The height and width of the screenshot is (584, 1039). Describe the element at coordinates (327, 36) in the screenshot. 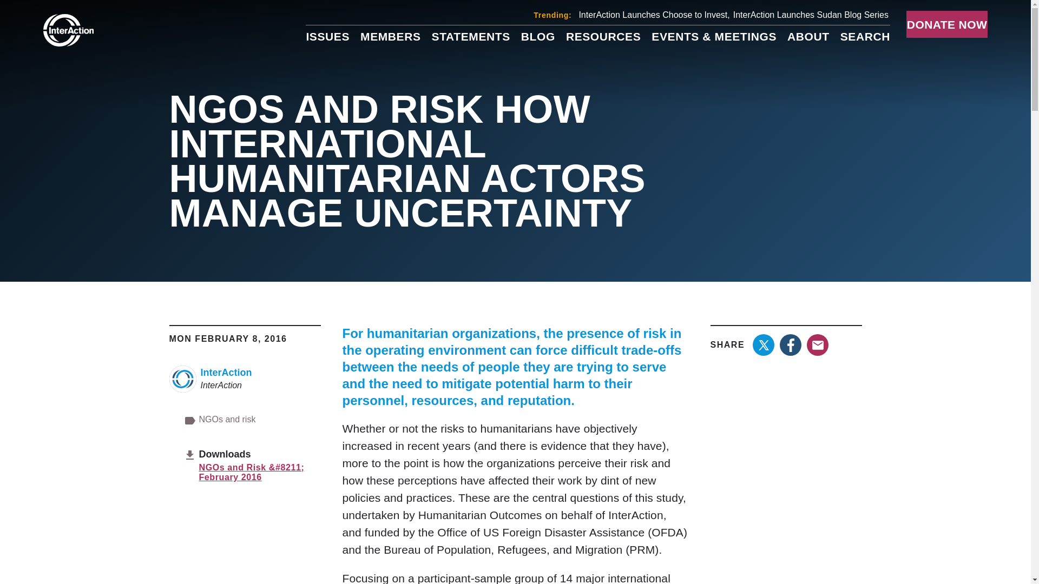

I see `ISSUES` at that location.